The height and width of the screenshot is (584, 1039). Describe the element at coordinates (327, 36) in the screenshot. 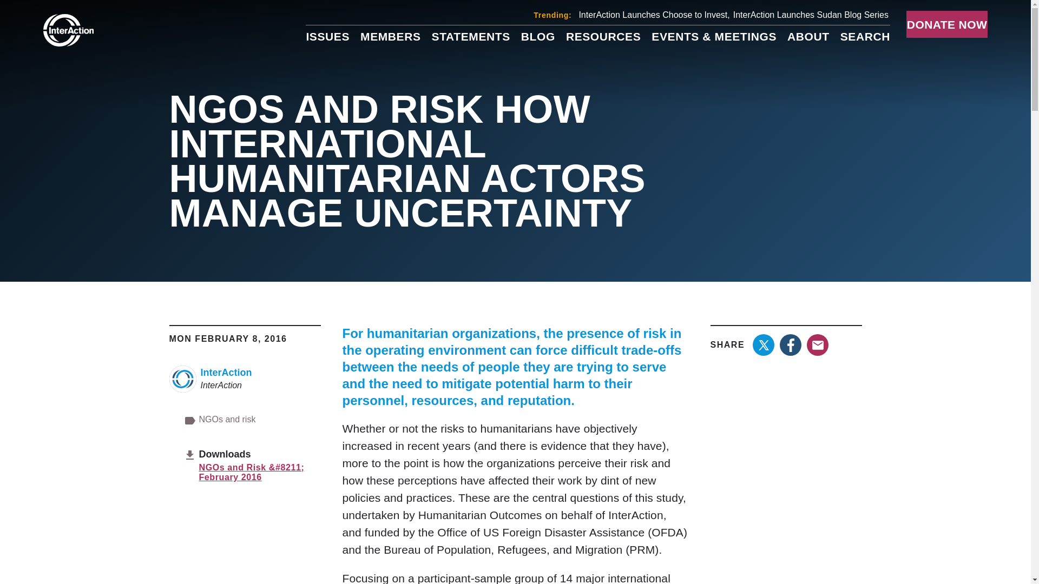

I see `ISSUES` at that location.